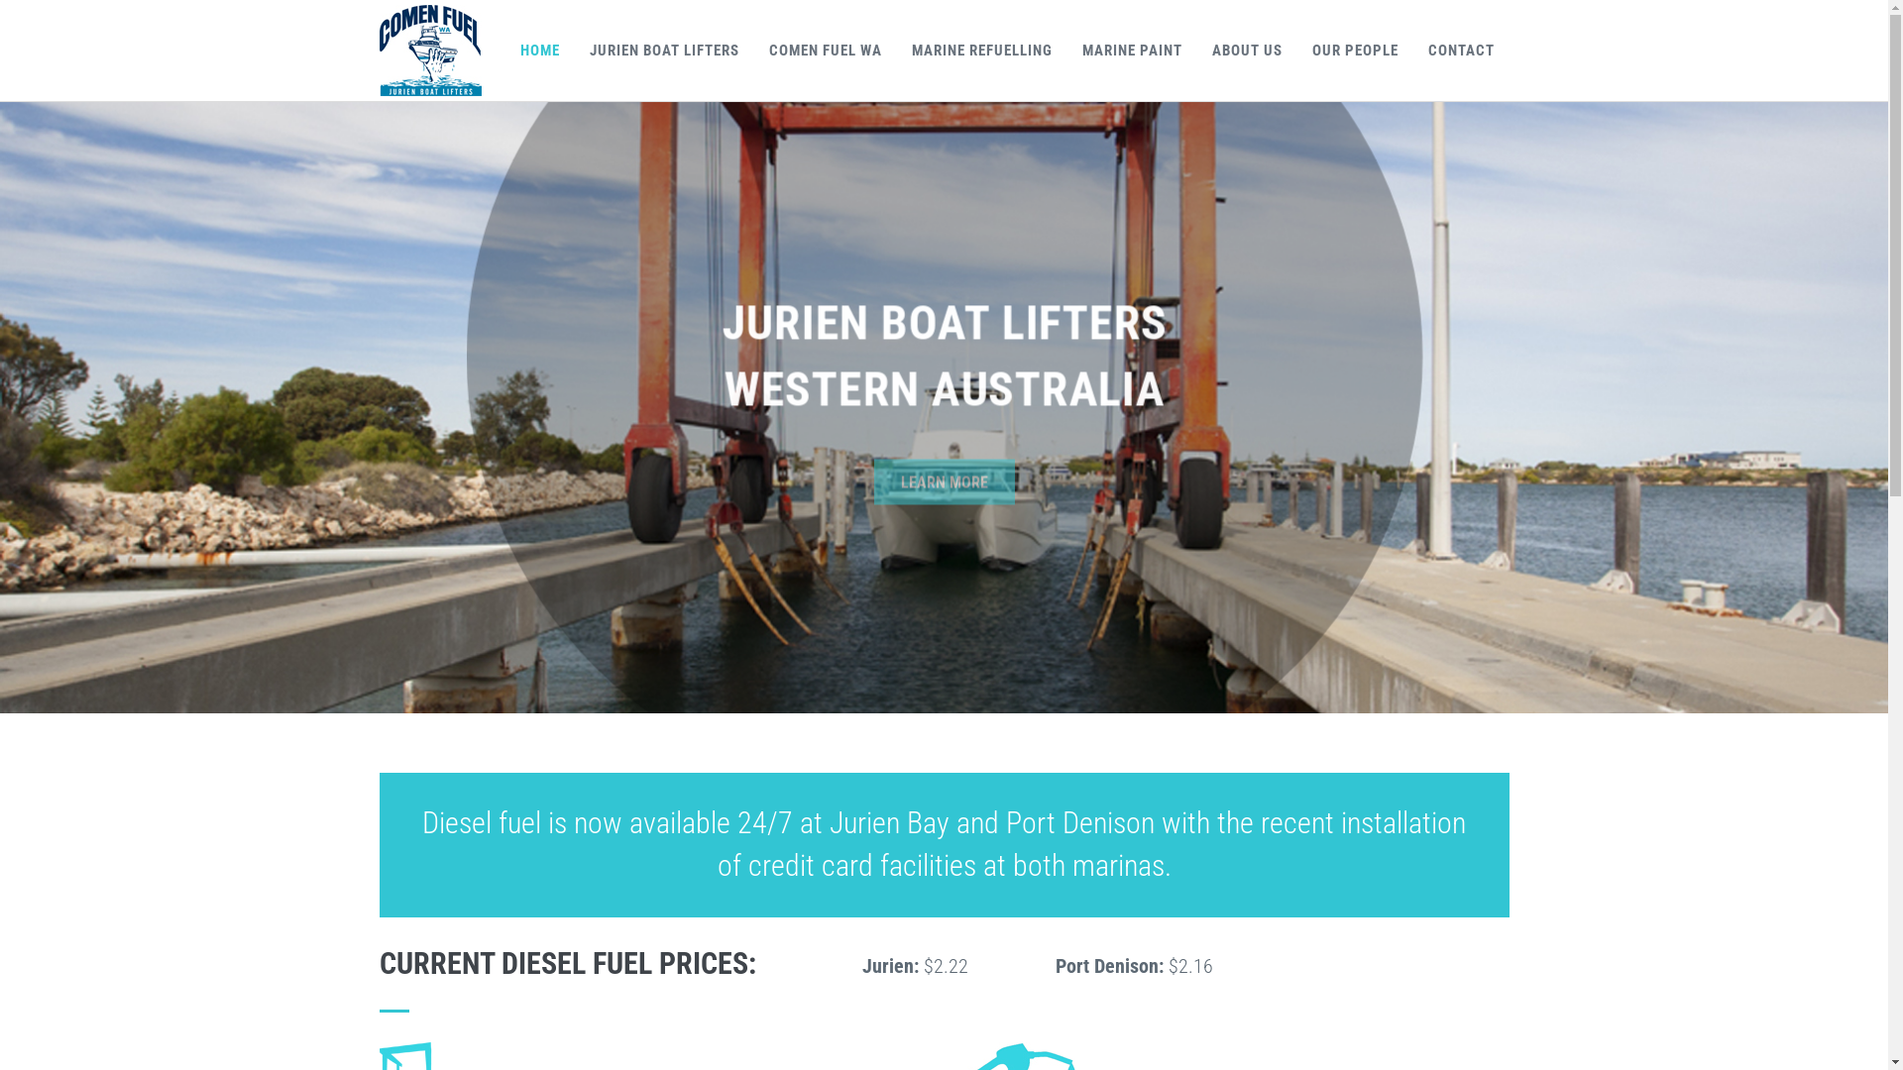 This screenshot has width=1903, height=1070. What do you see at coordinates (945, 515) in the screenshot?
I see `LEARN MORE` at bounding box center [945, 515].